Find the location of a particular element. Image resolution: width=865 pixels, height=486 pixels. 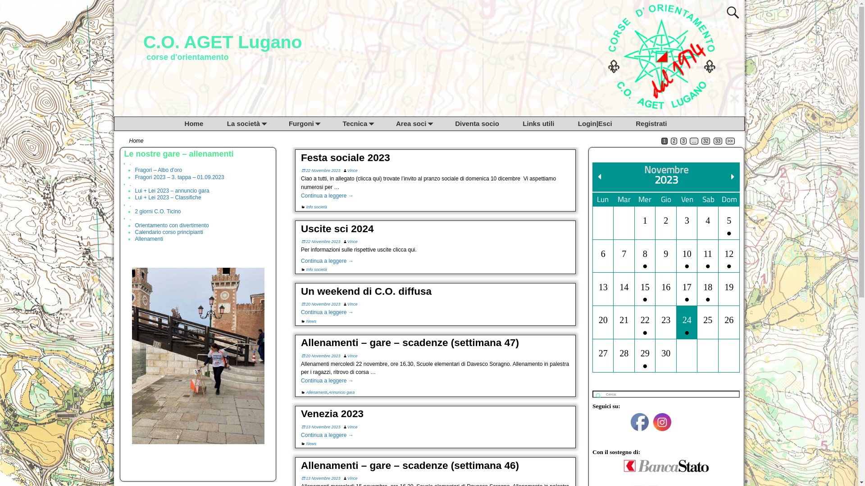

Diventa socio is located at coordinates (484, 124).